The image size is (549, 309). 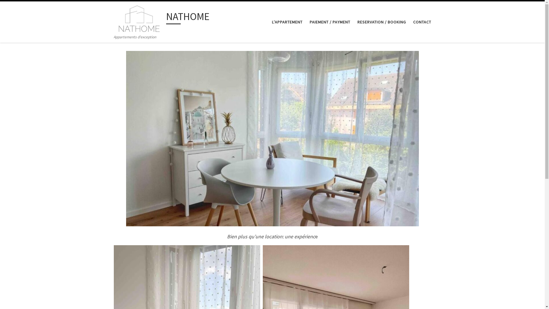 What do you see at coordinates (330, 22) in the screenshot?
I see `PAIEMENT / PAYMENT` at bounding box center [330, 22].